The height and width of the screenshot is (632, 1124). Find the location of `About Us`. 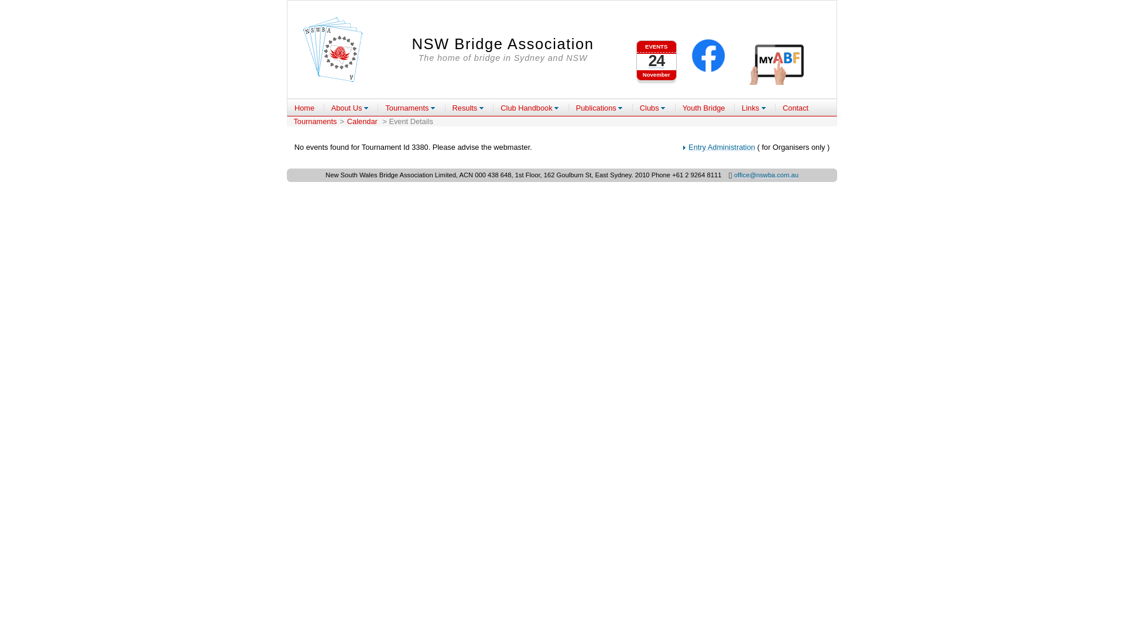

About Us is located at coordinates (350, 108).